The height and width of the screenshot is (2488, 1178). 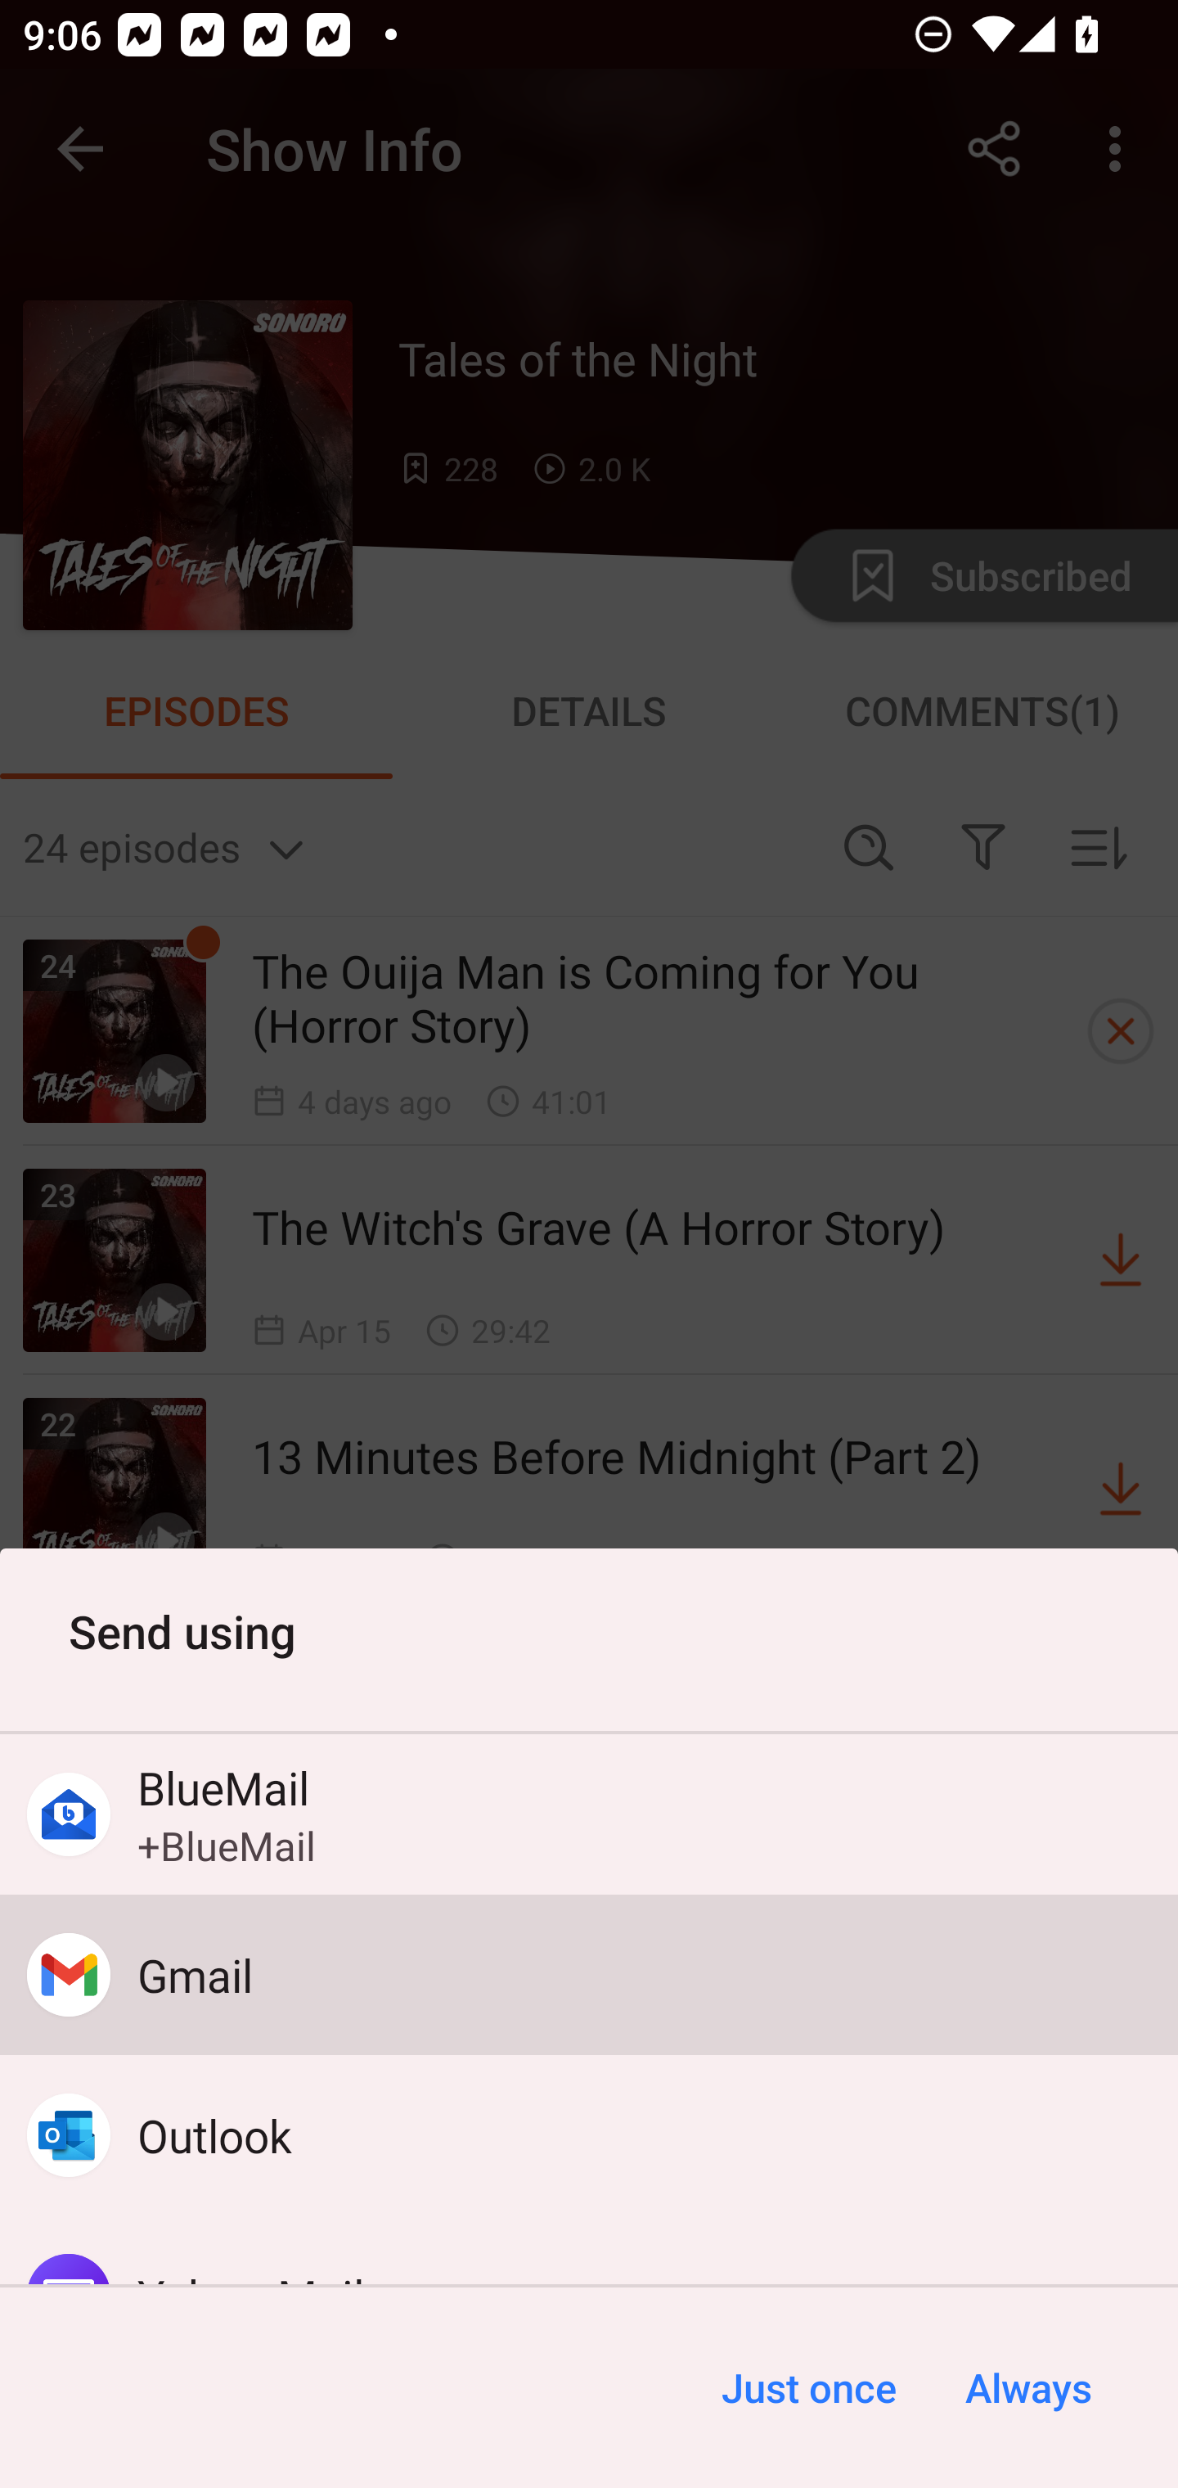 What do you see at coordinates (589, 1976) in the screenshot?
I see `Gmail` at bounding box center [589, 1976].